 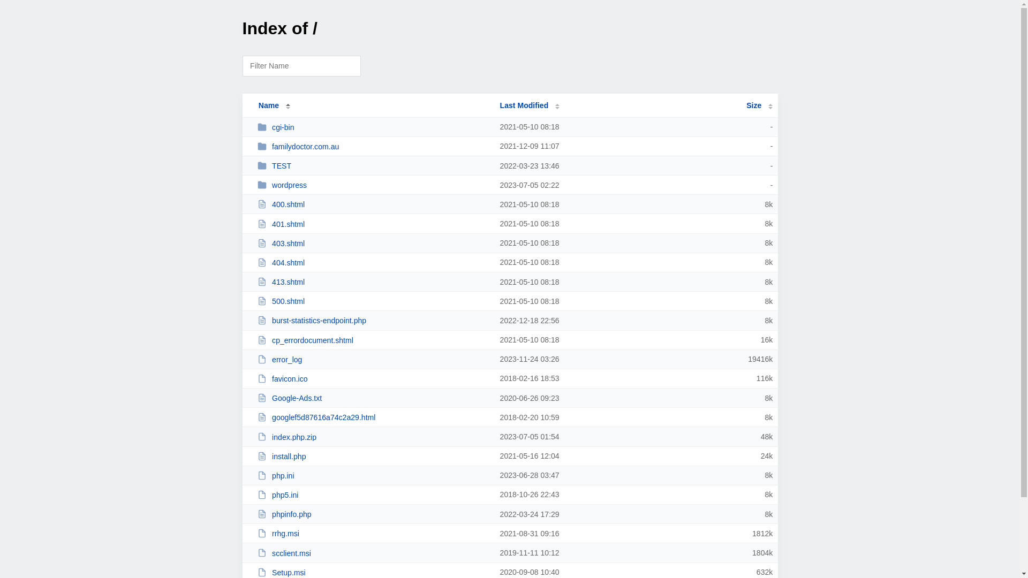 I want to click on favicon.ico, so click(x=374, y=379).